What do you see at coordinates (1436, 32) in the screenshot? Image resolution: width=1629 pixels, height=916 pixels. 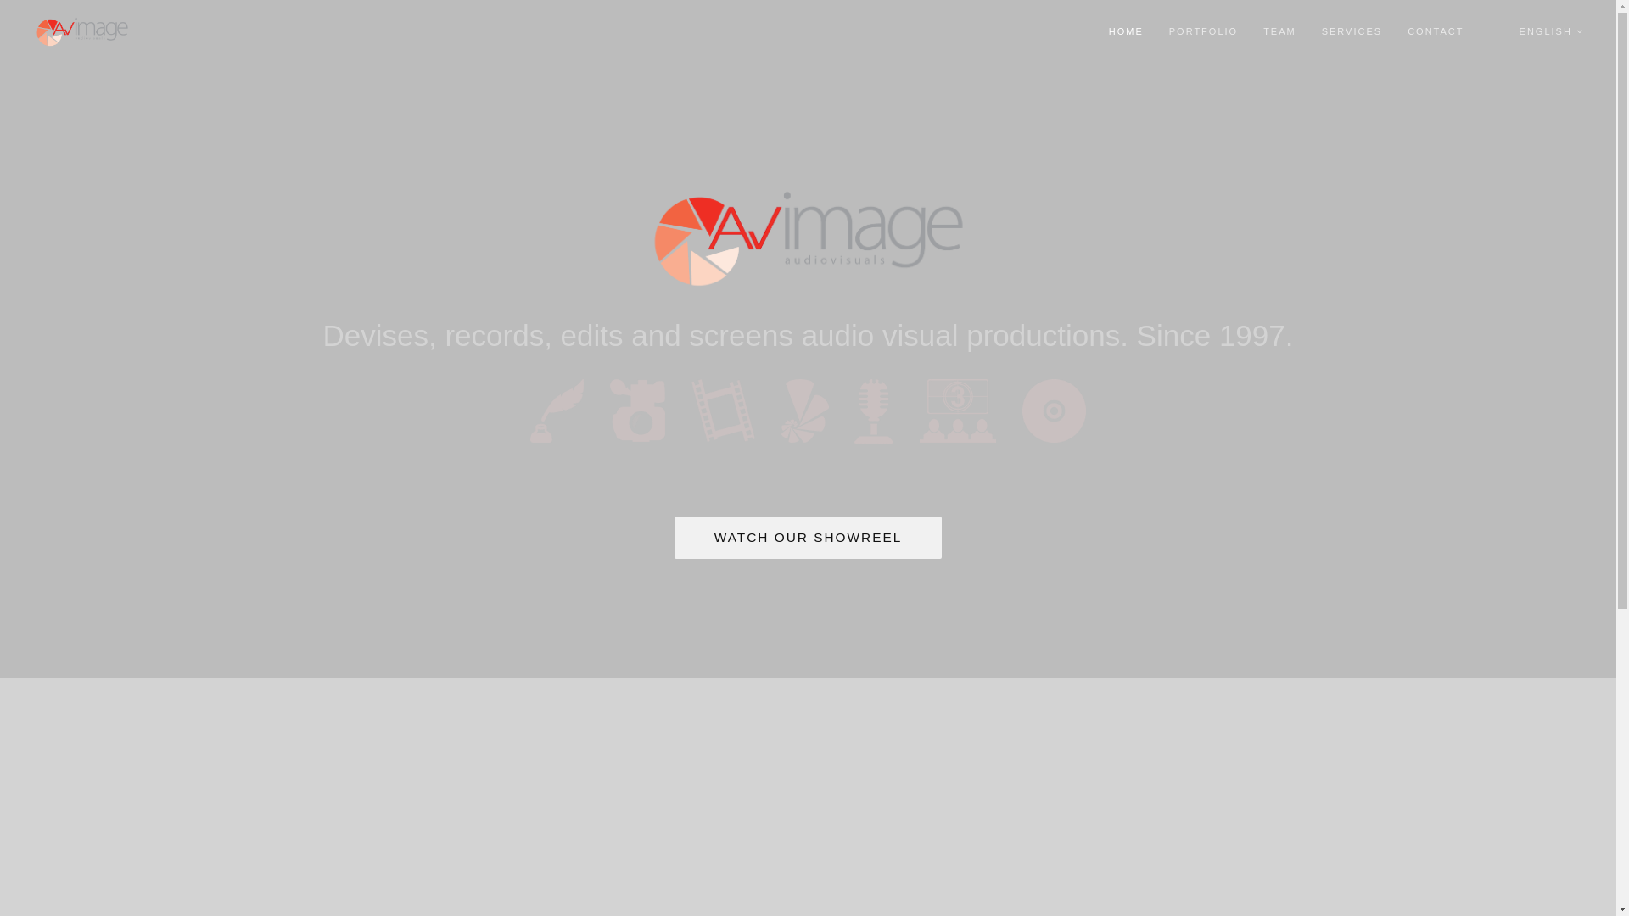 I see `CONTACT` at bounding box center [1436, 32].